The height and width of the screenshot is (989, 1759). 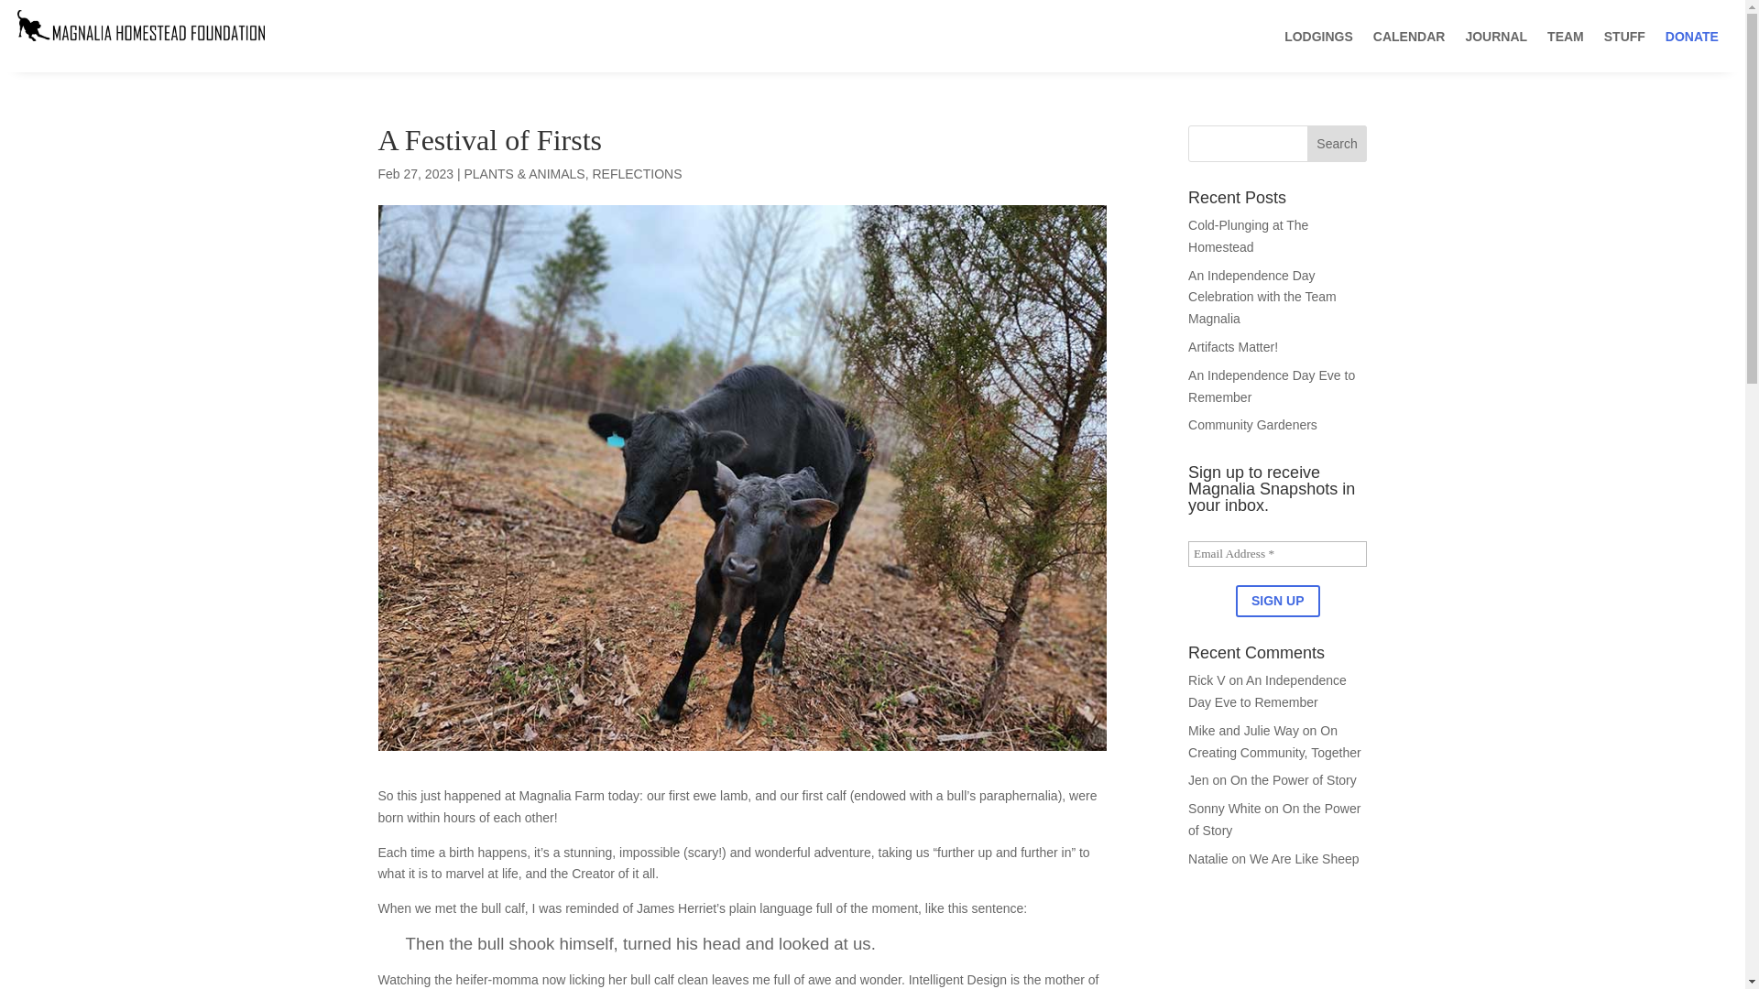 I want to click on LODGINGS, so click(x=1317, y=35).